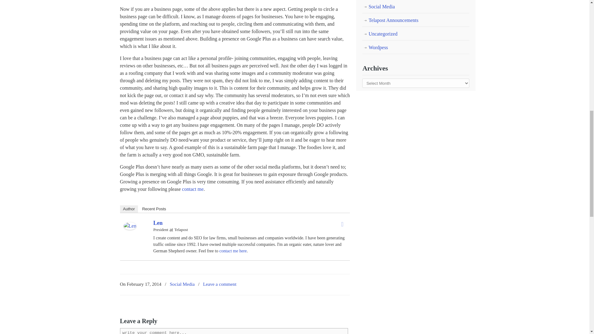 The height and width of the screenshot is (334, 594). Describe the element at coordinates (129, 209) in the screenshot. I see `Author` at that location.